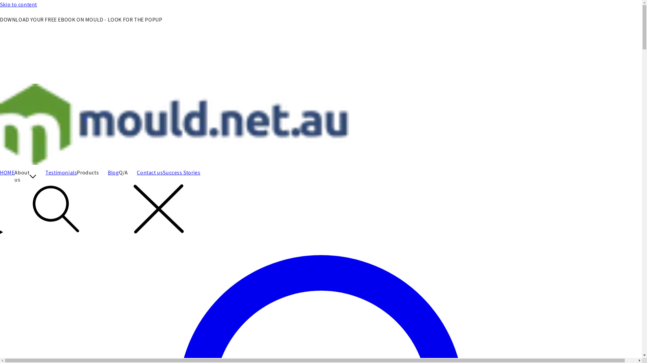 This screenshot has height=363, width=647. I want to click on Skip to content, so click(321, 5).